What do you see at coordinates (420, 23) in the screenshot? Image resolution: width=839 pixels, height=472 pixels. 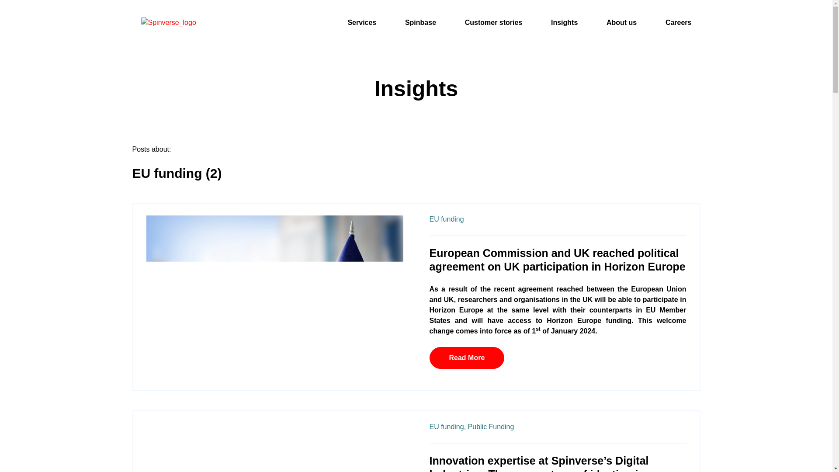 I see `Spinbase` at bounding box center [420, 23].